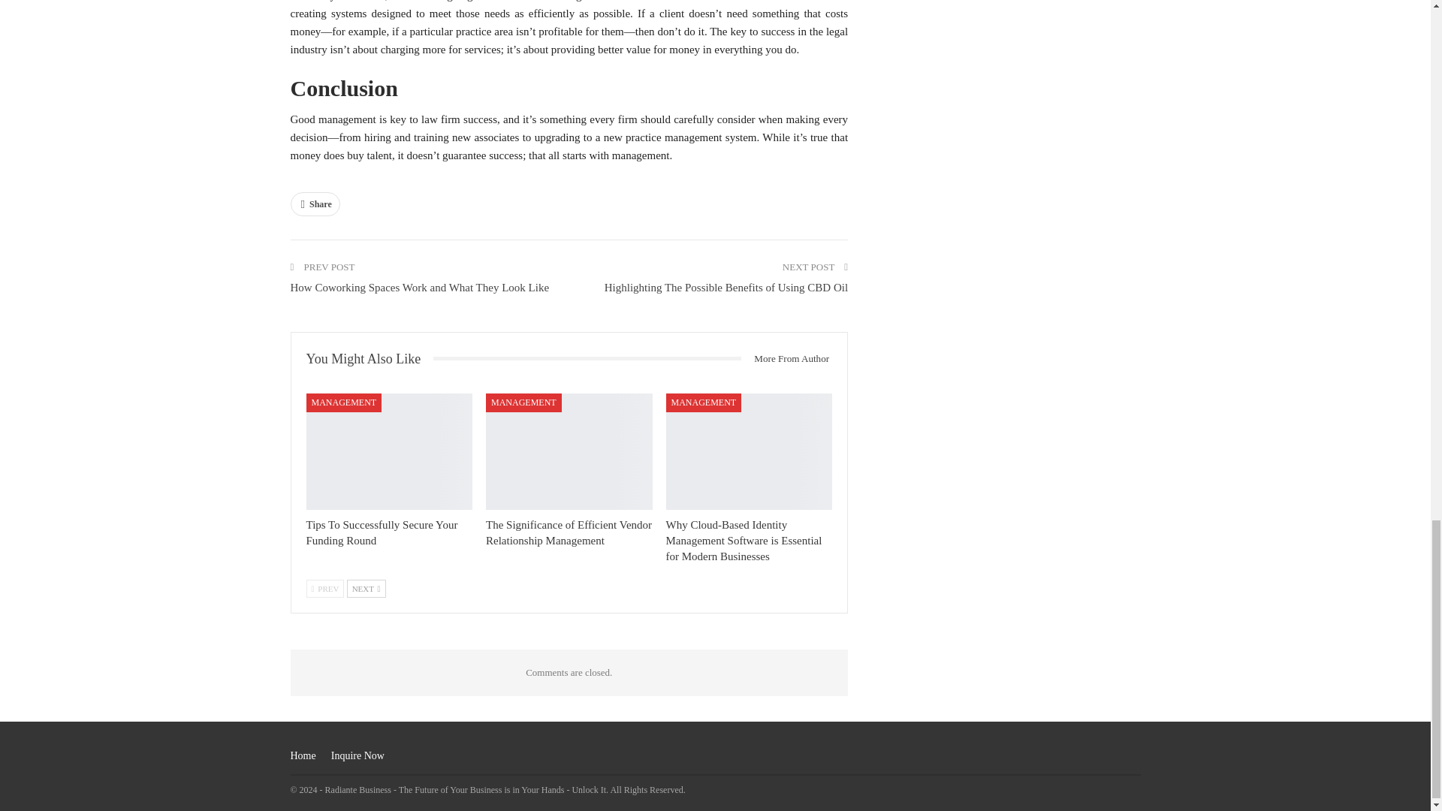 The height and width of the screenshot is (811, 1442). I want to click on How Coworking Spaces Work and What They Look Like, so click(419, 287).